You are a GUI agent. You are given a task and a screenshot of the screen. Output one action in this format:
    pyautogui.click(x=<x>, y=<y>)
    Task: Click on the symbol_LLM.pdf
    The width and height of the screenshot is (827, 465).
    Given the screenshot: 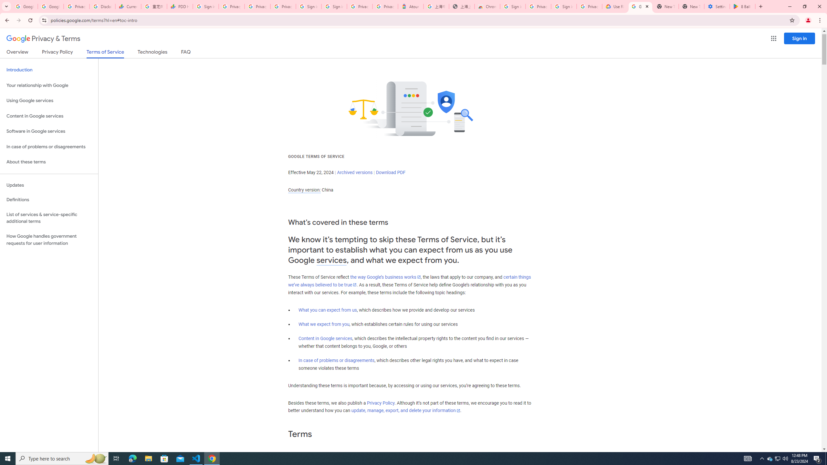 What is the action you would take?
    pyautogui.click(x=687, y=58)
    